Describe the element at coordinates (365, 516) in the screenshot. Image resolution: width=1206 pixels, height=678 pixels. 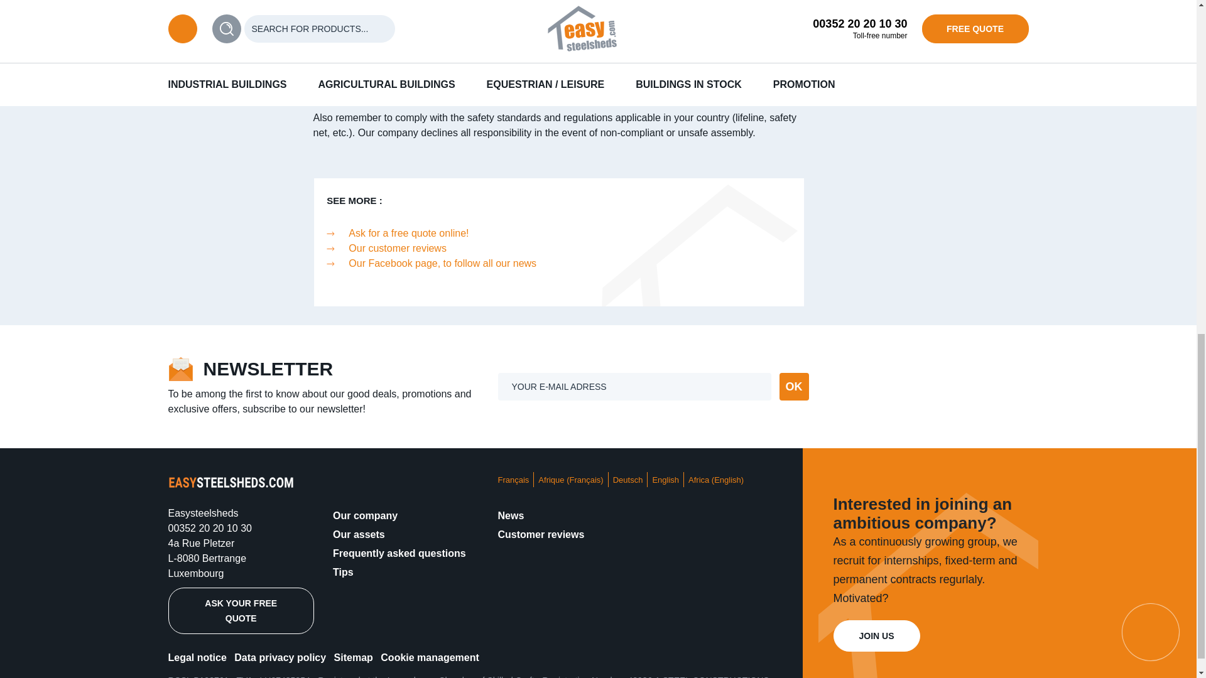
I see `Our company` at that location.